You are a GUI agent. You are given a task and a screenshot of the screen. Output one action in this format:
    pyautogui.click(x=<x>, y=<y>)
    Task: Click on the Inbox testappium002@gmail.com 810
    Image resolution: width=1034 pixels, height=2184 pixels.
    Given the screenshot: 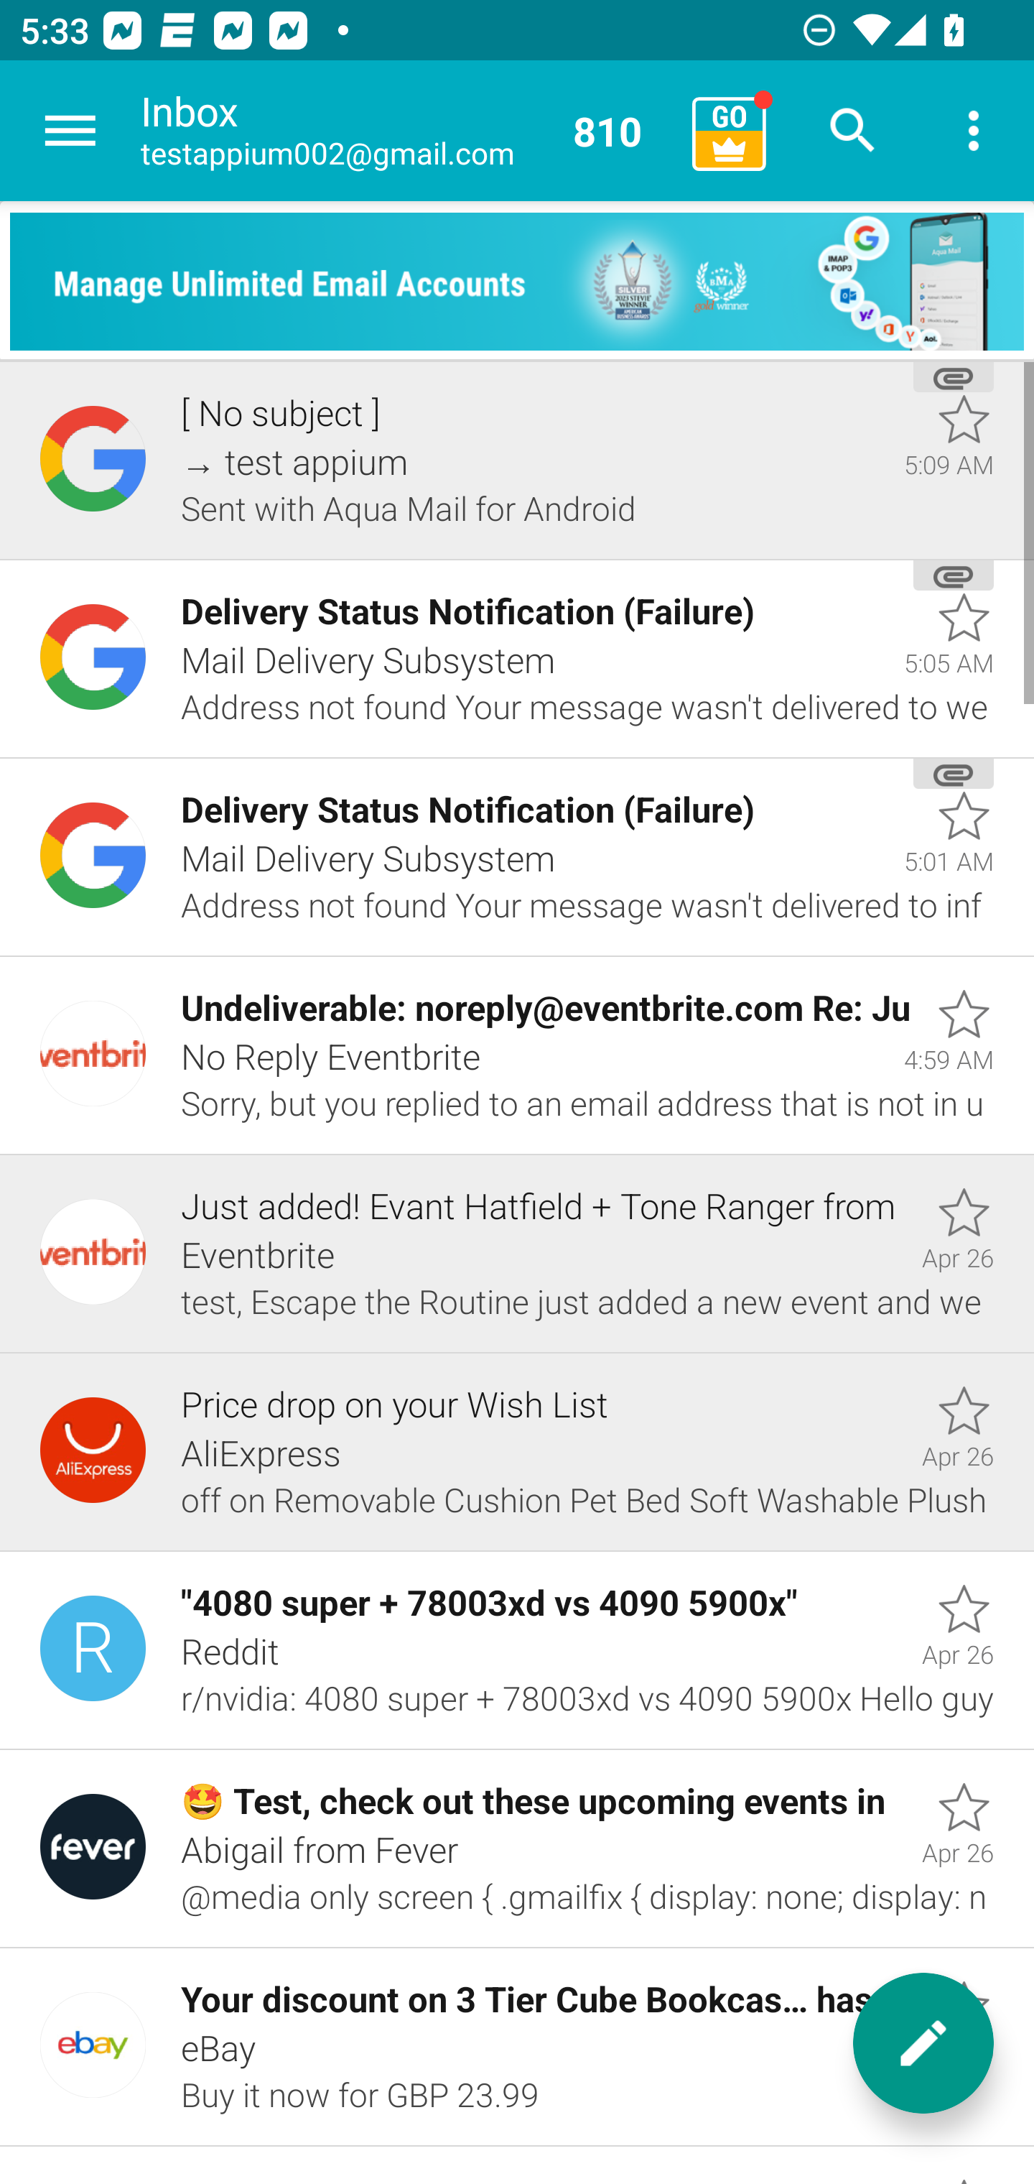 What is the action you would take?
    pyautogui.click(x=406, y=131)
    